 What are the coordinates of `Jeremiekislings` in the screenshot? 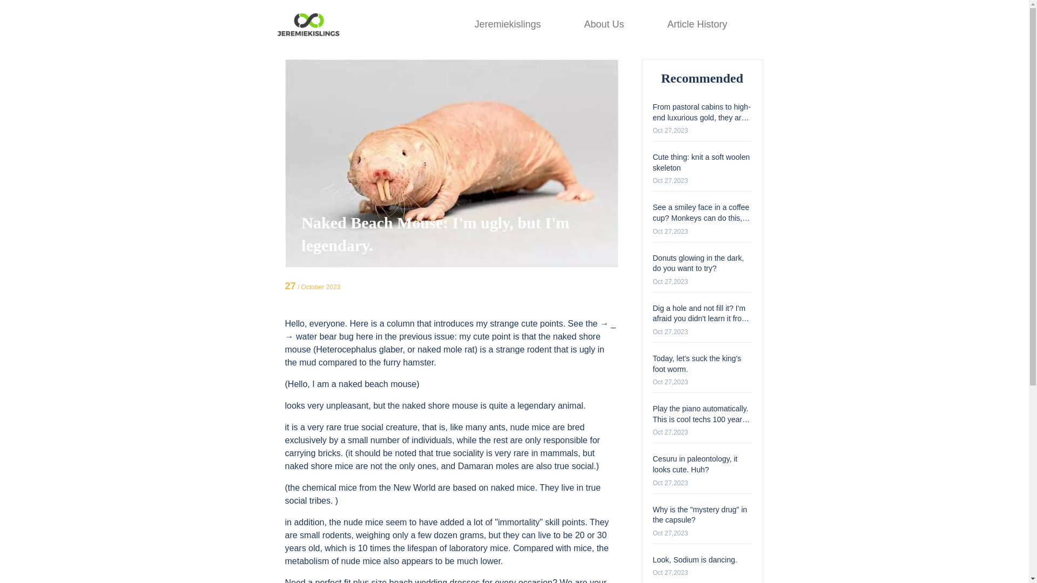 It's located at (507, 24).